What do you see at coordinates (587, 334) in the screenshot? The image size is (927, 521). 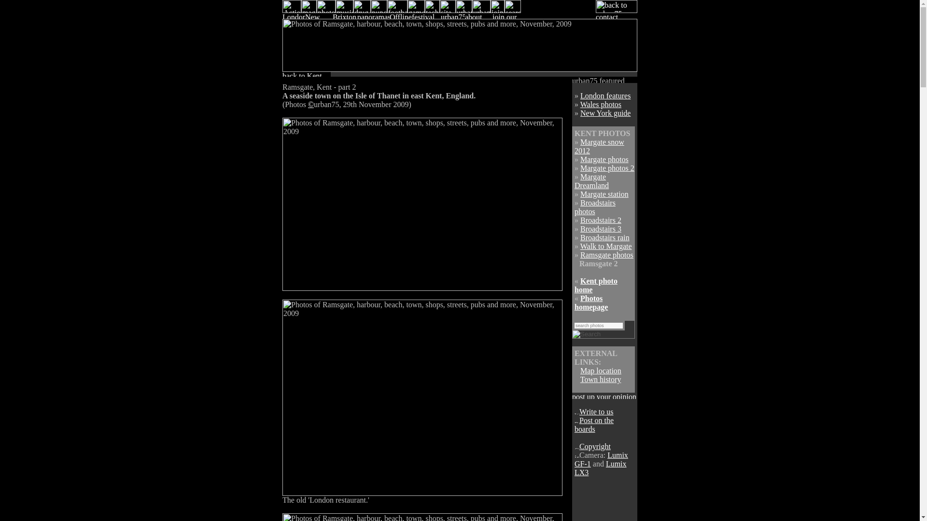 I see `Search` at bounding box center [587, 334].